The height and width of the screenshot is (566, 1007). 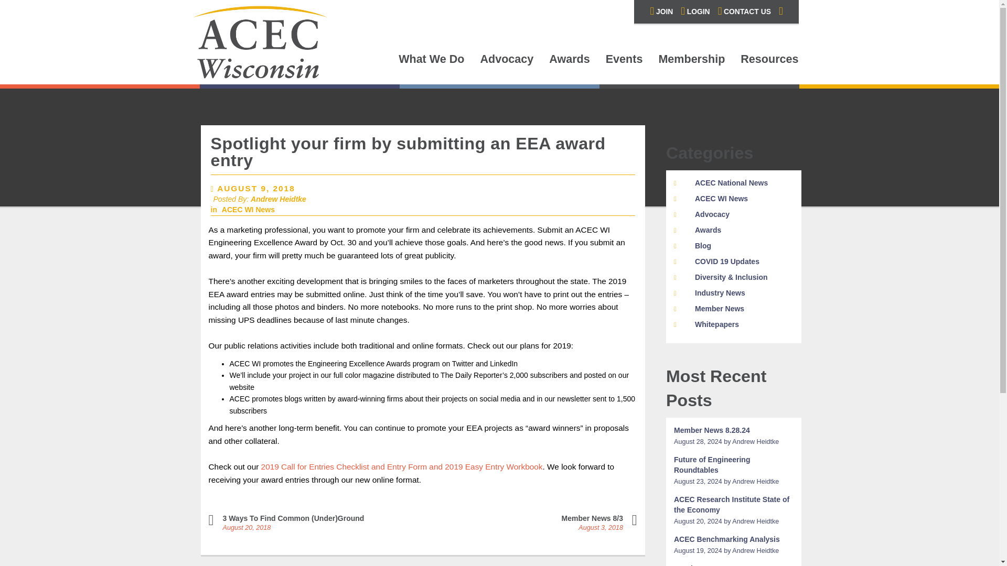 What do you see at coordinates (695, 12) in the screenshot?
I see `LOGIN` at bounding box center [695, 12].